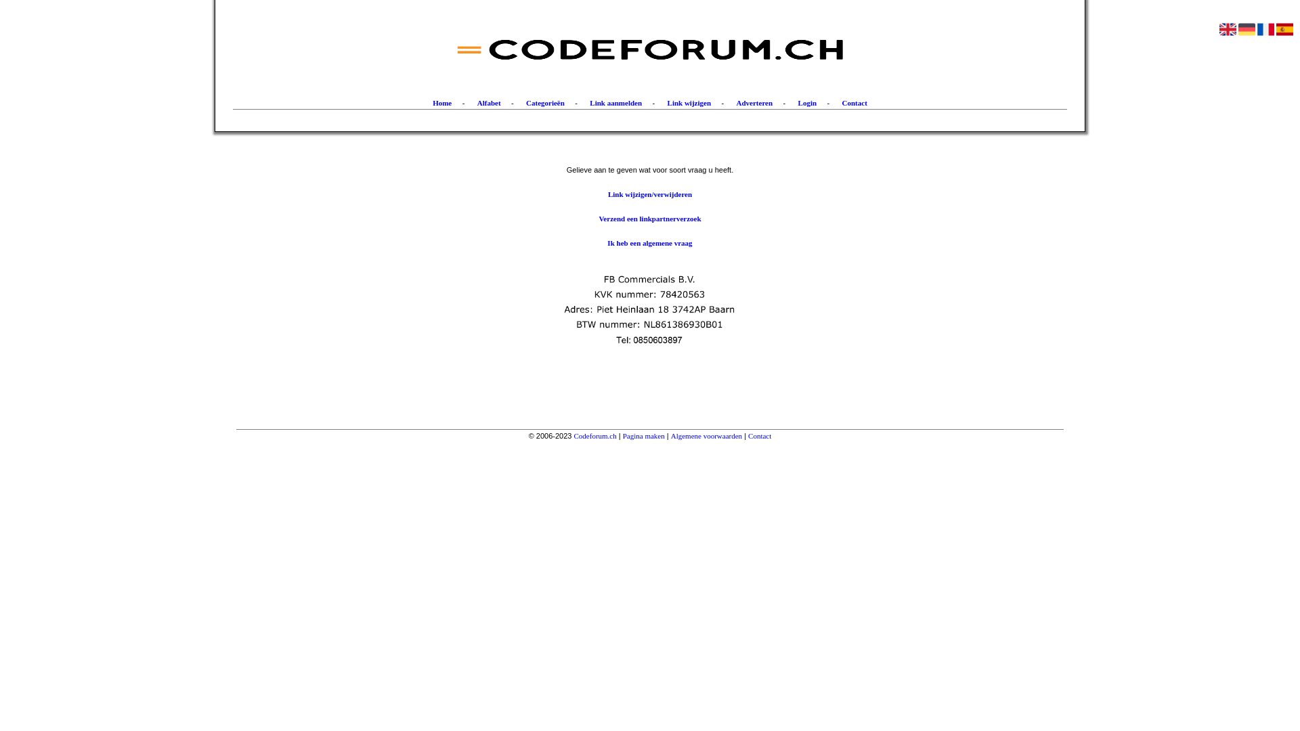 Image resolution: width=1300 pixels, height=731 pixels. What do you see at coordinates (616, 103) in the screenshot?
I see `Link aanmelden` at bounding box center [616, 103].